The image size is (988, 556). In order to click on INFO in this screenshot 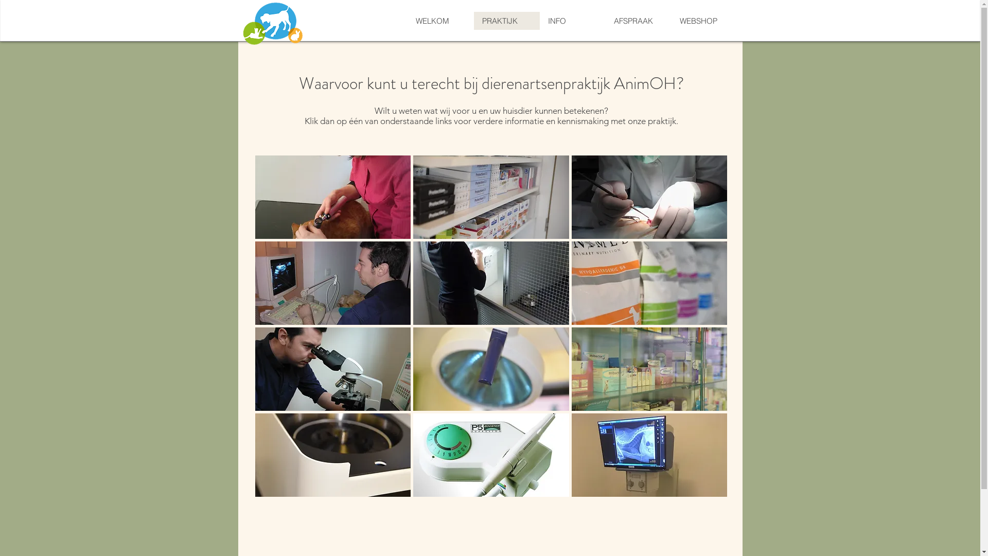, I will do `click(572, 21)`.